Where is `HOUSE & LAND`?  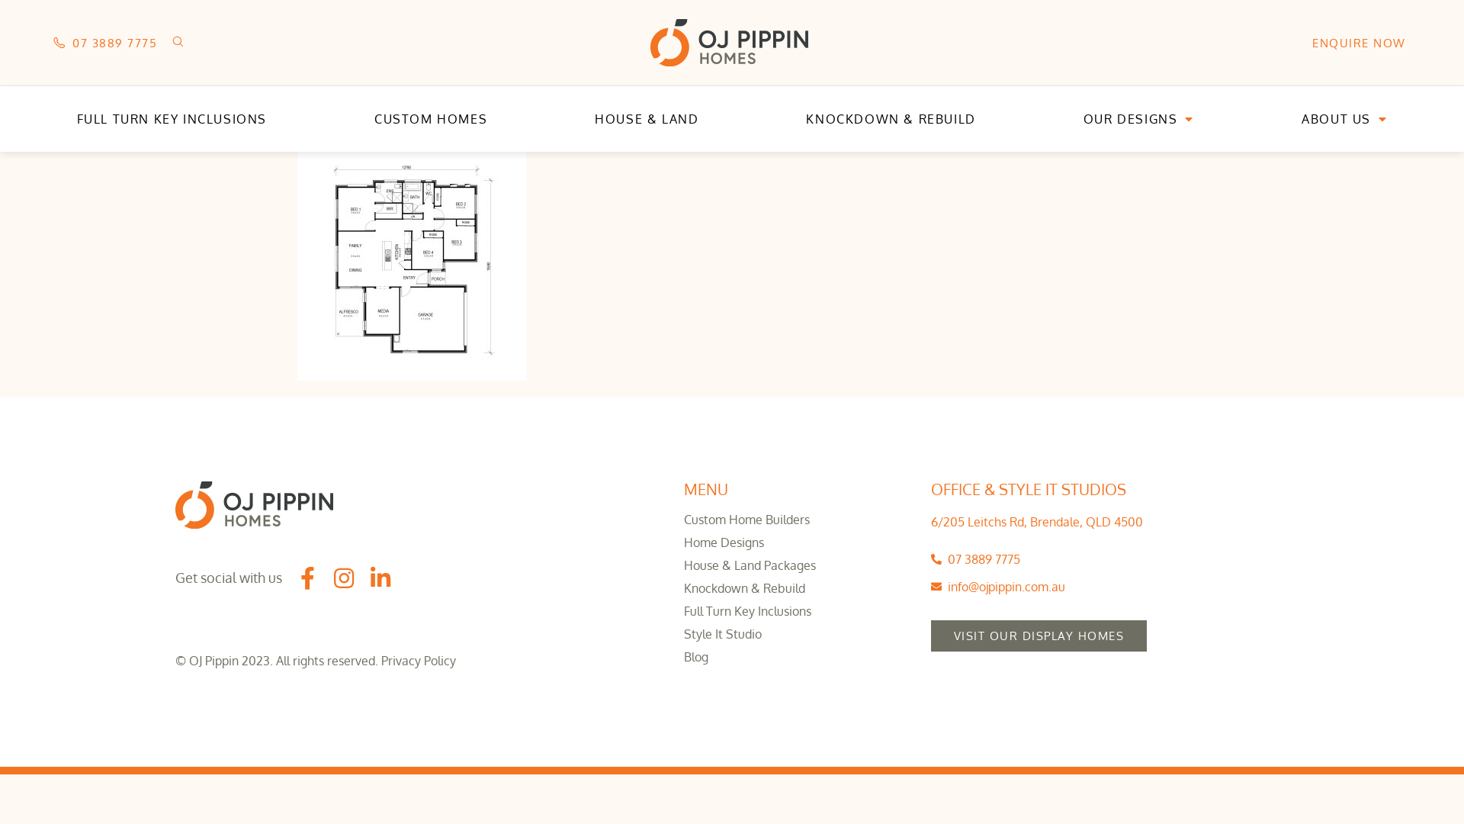 HOUSE & LAND is located at coordinates (647, 119).